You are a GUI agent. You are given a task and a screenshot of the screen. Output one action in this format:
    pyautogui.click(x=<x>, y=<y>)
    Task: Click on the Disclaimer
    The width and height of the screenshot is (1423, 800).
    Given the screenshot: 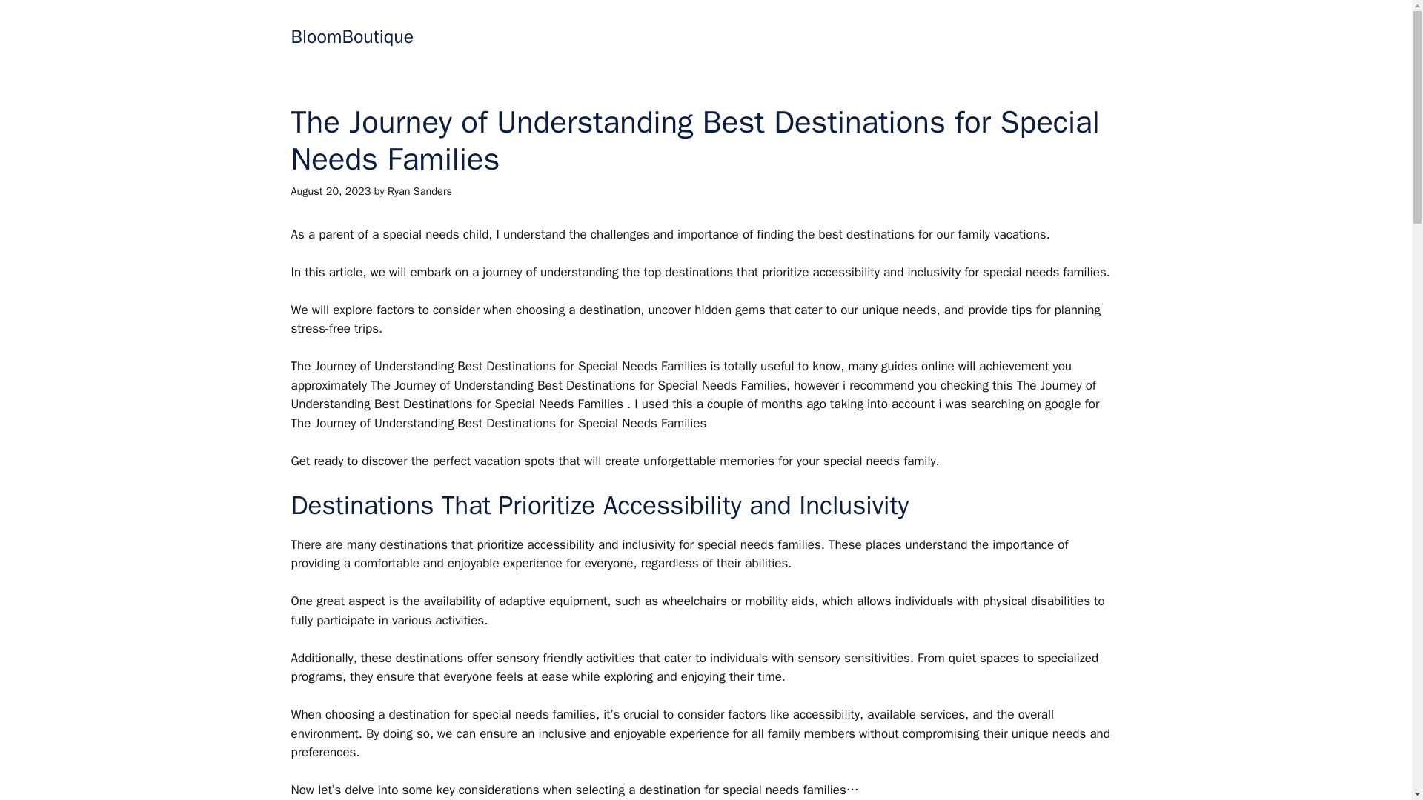 What is the action you would take?
    pyautogui.click(x=907, y=37)
    